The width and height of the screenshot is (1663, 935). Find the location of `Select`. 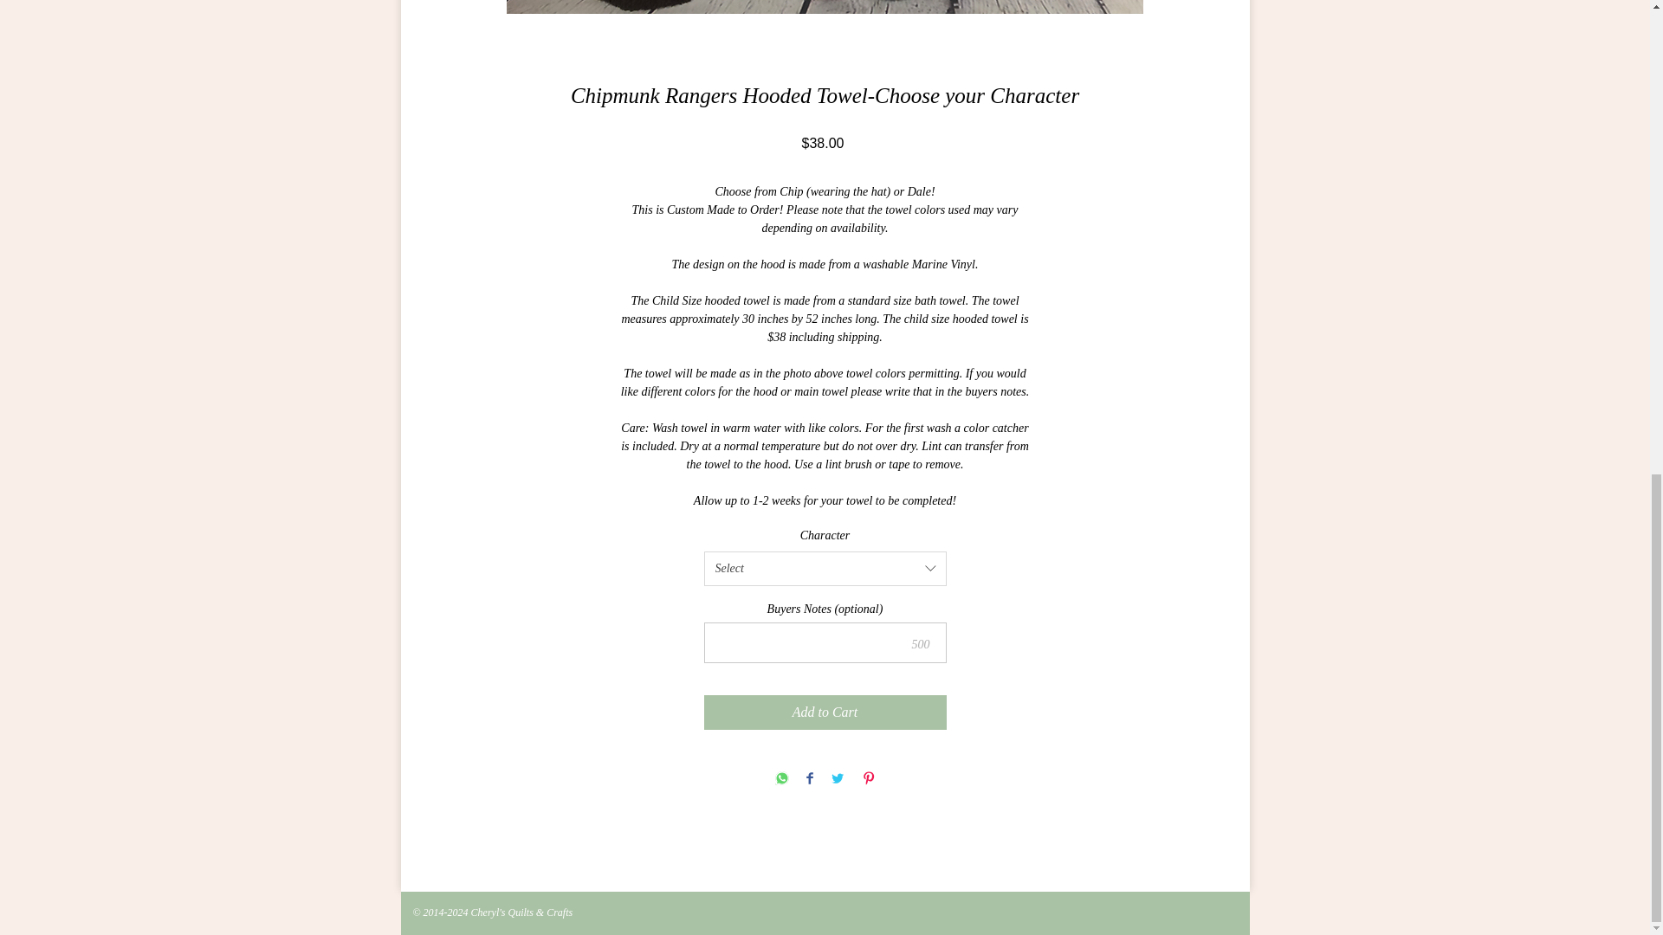

Select is located at coordinates (825, 569).